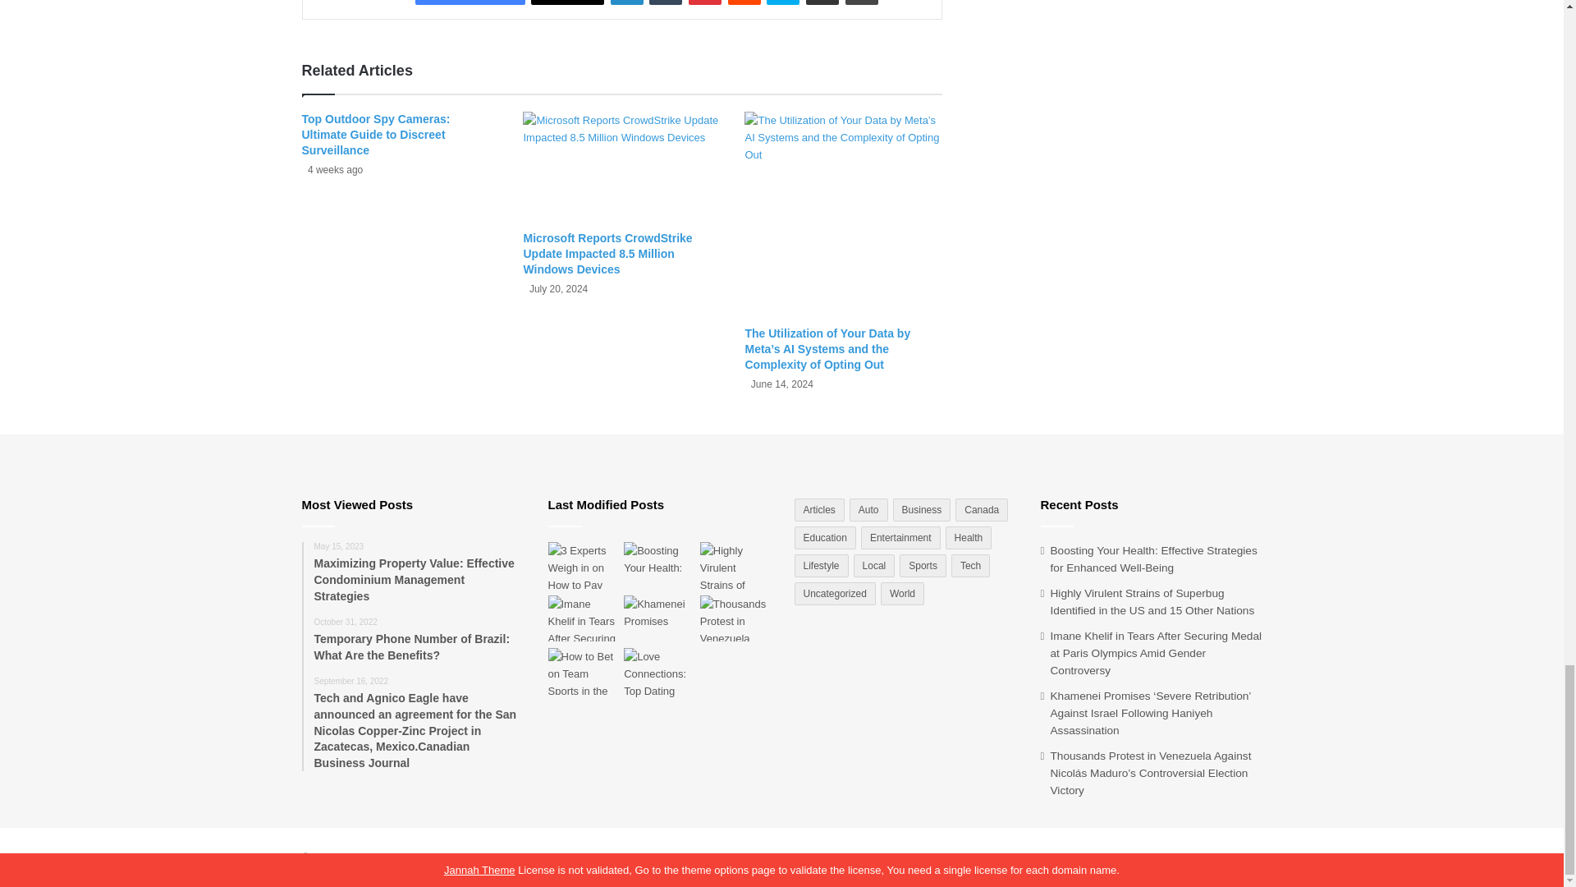  I want to click on Skype, so click(782, 2).